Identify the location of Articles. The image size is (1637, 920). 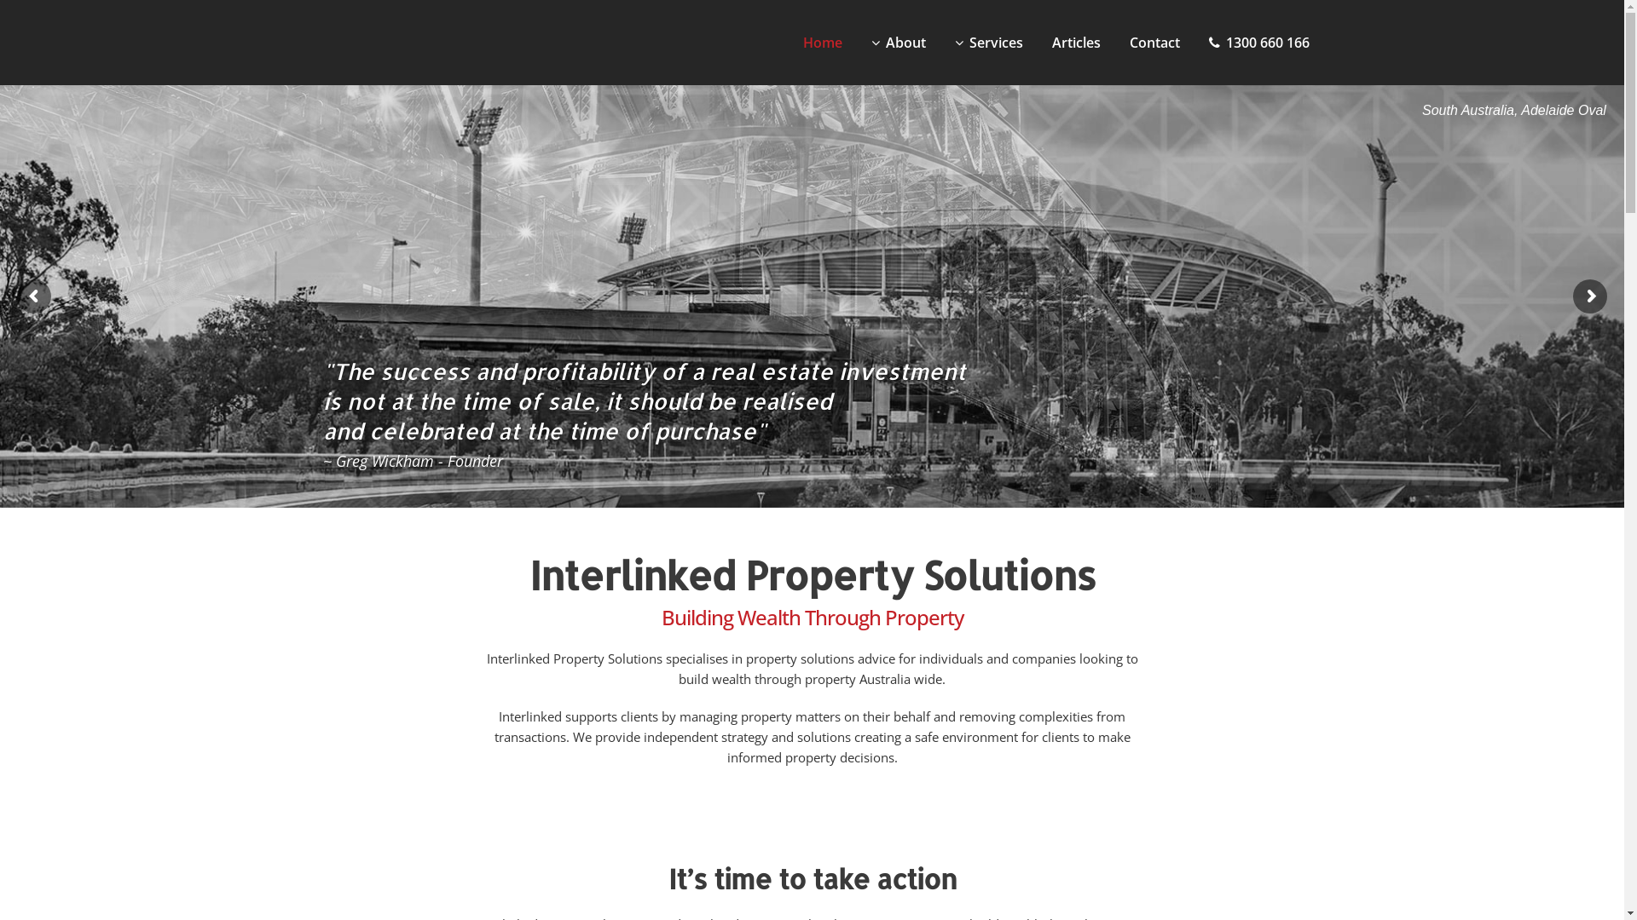
(1076, 43).